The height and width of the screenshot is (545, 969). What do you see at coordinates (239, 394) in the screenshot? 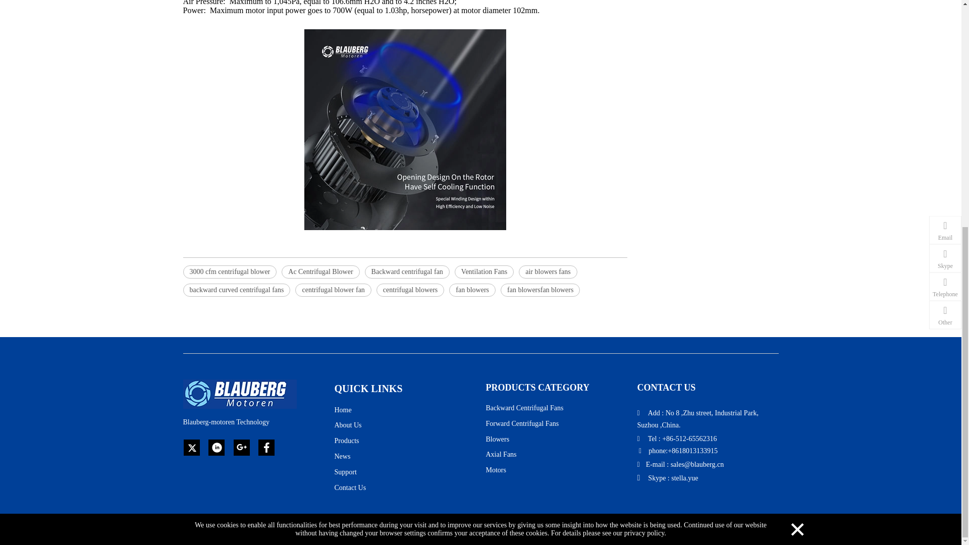
I see `logo` at bounding box center [239, 394].